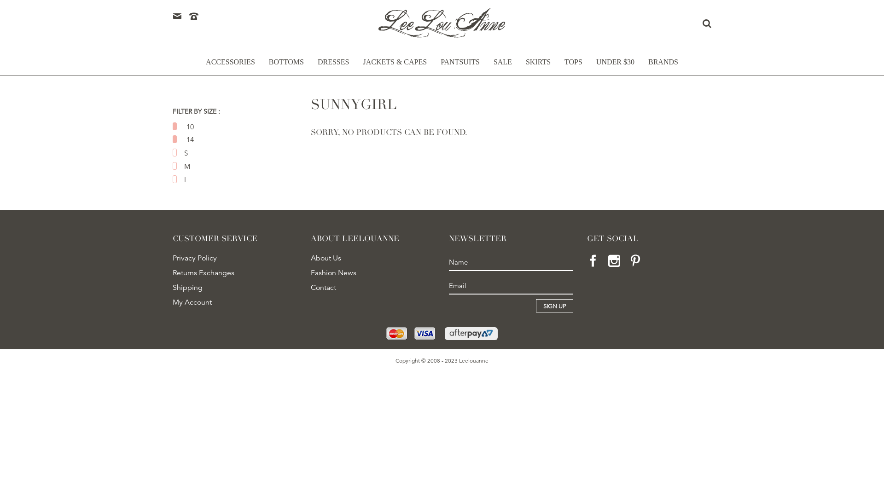 This screenshot has height=497, width=884. I want to click on PANTSUITS, so click(460, 66).